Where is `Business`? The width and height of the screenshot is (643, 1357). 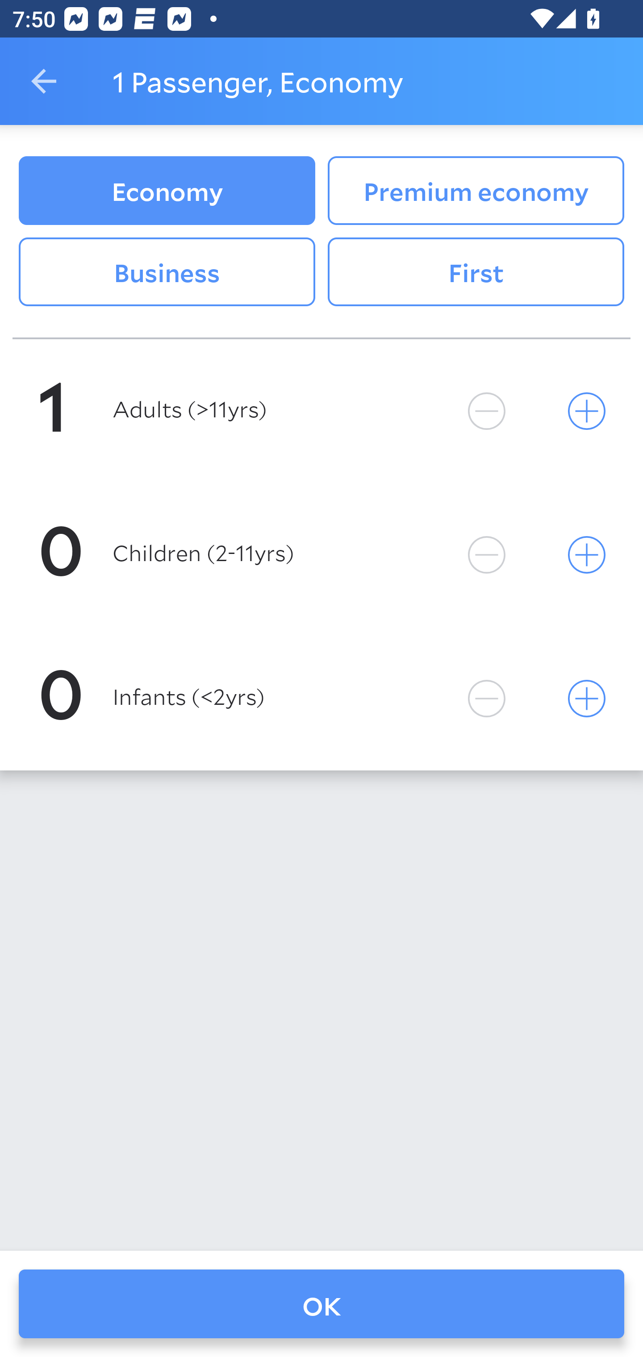 Business is located at coordinates (167, 272).